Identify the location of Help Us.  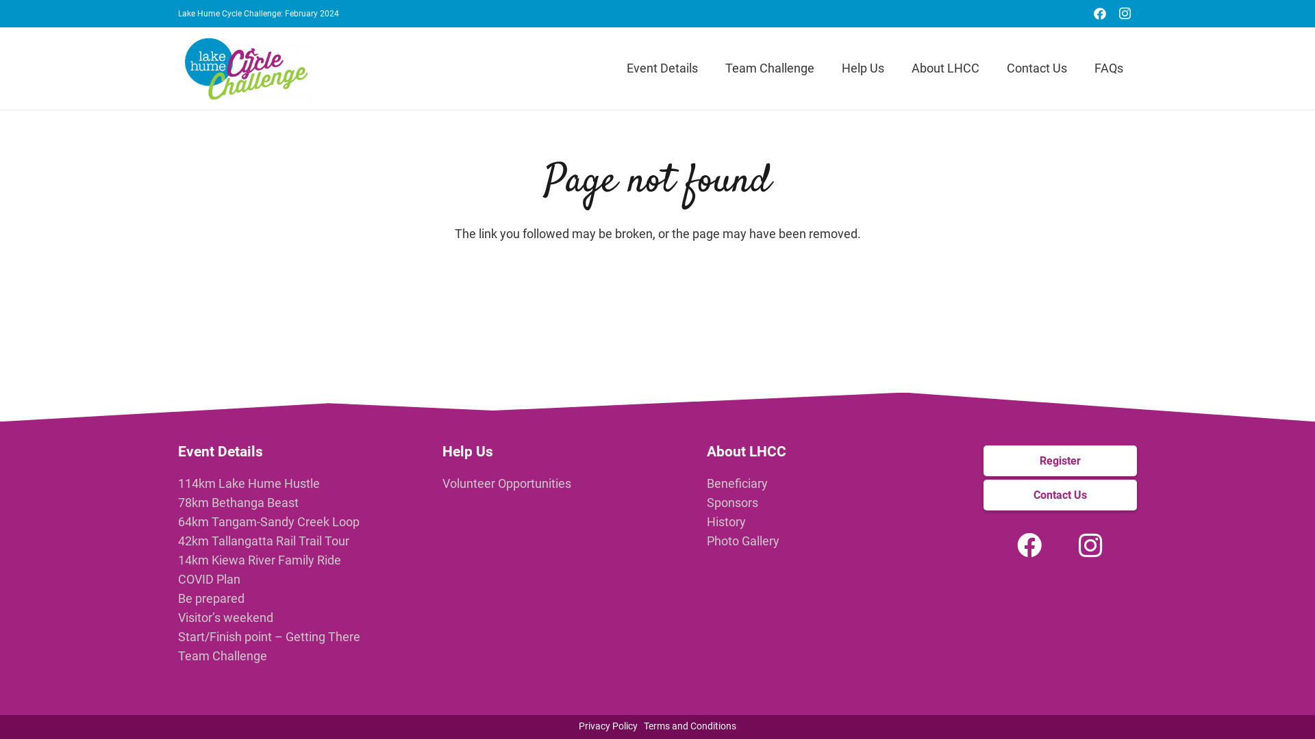
(863, 68).